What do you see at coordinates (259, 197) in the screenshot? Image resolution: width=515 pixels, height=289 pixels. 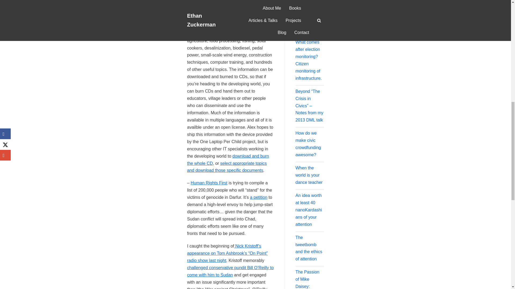 I see `a petition` at bounding box center [259, 197].